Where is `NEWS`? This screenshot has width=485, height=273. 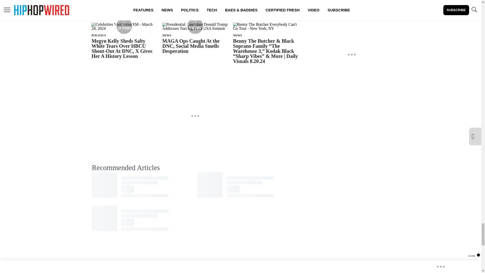
NEWS is located at coordinates (166, 35).